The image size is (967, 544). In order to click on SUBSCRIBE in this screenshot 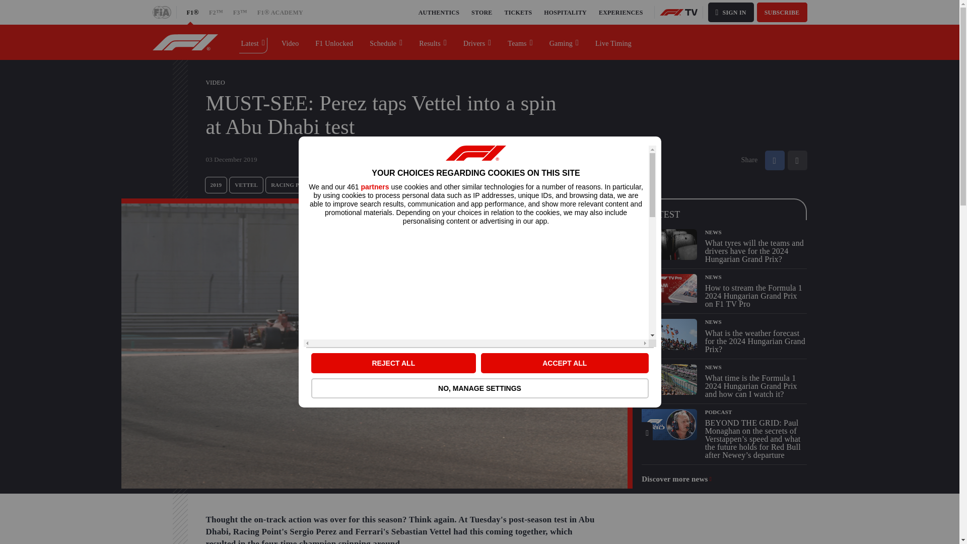, I will do `click(782, 12)`.